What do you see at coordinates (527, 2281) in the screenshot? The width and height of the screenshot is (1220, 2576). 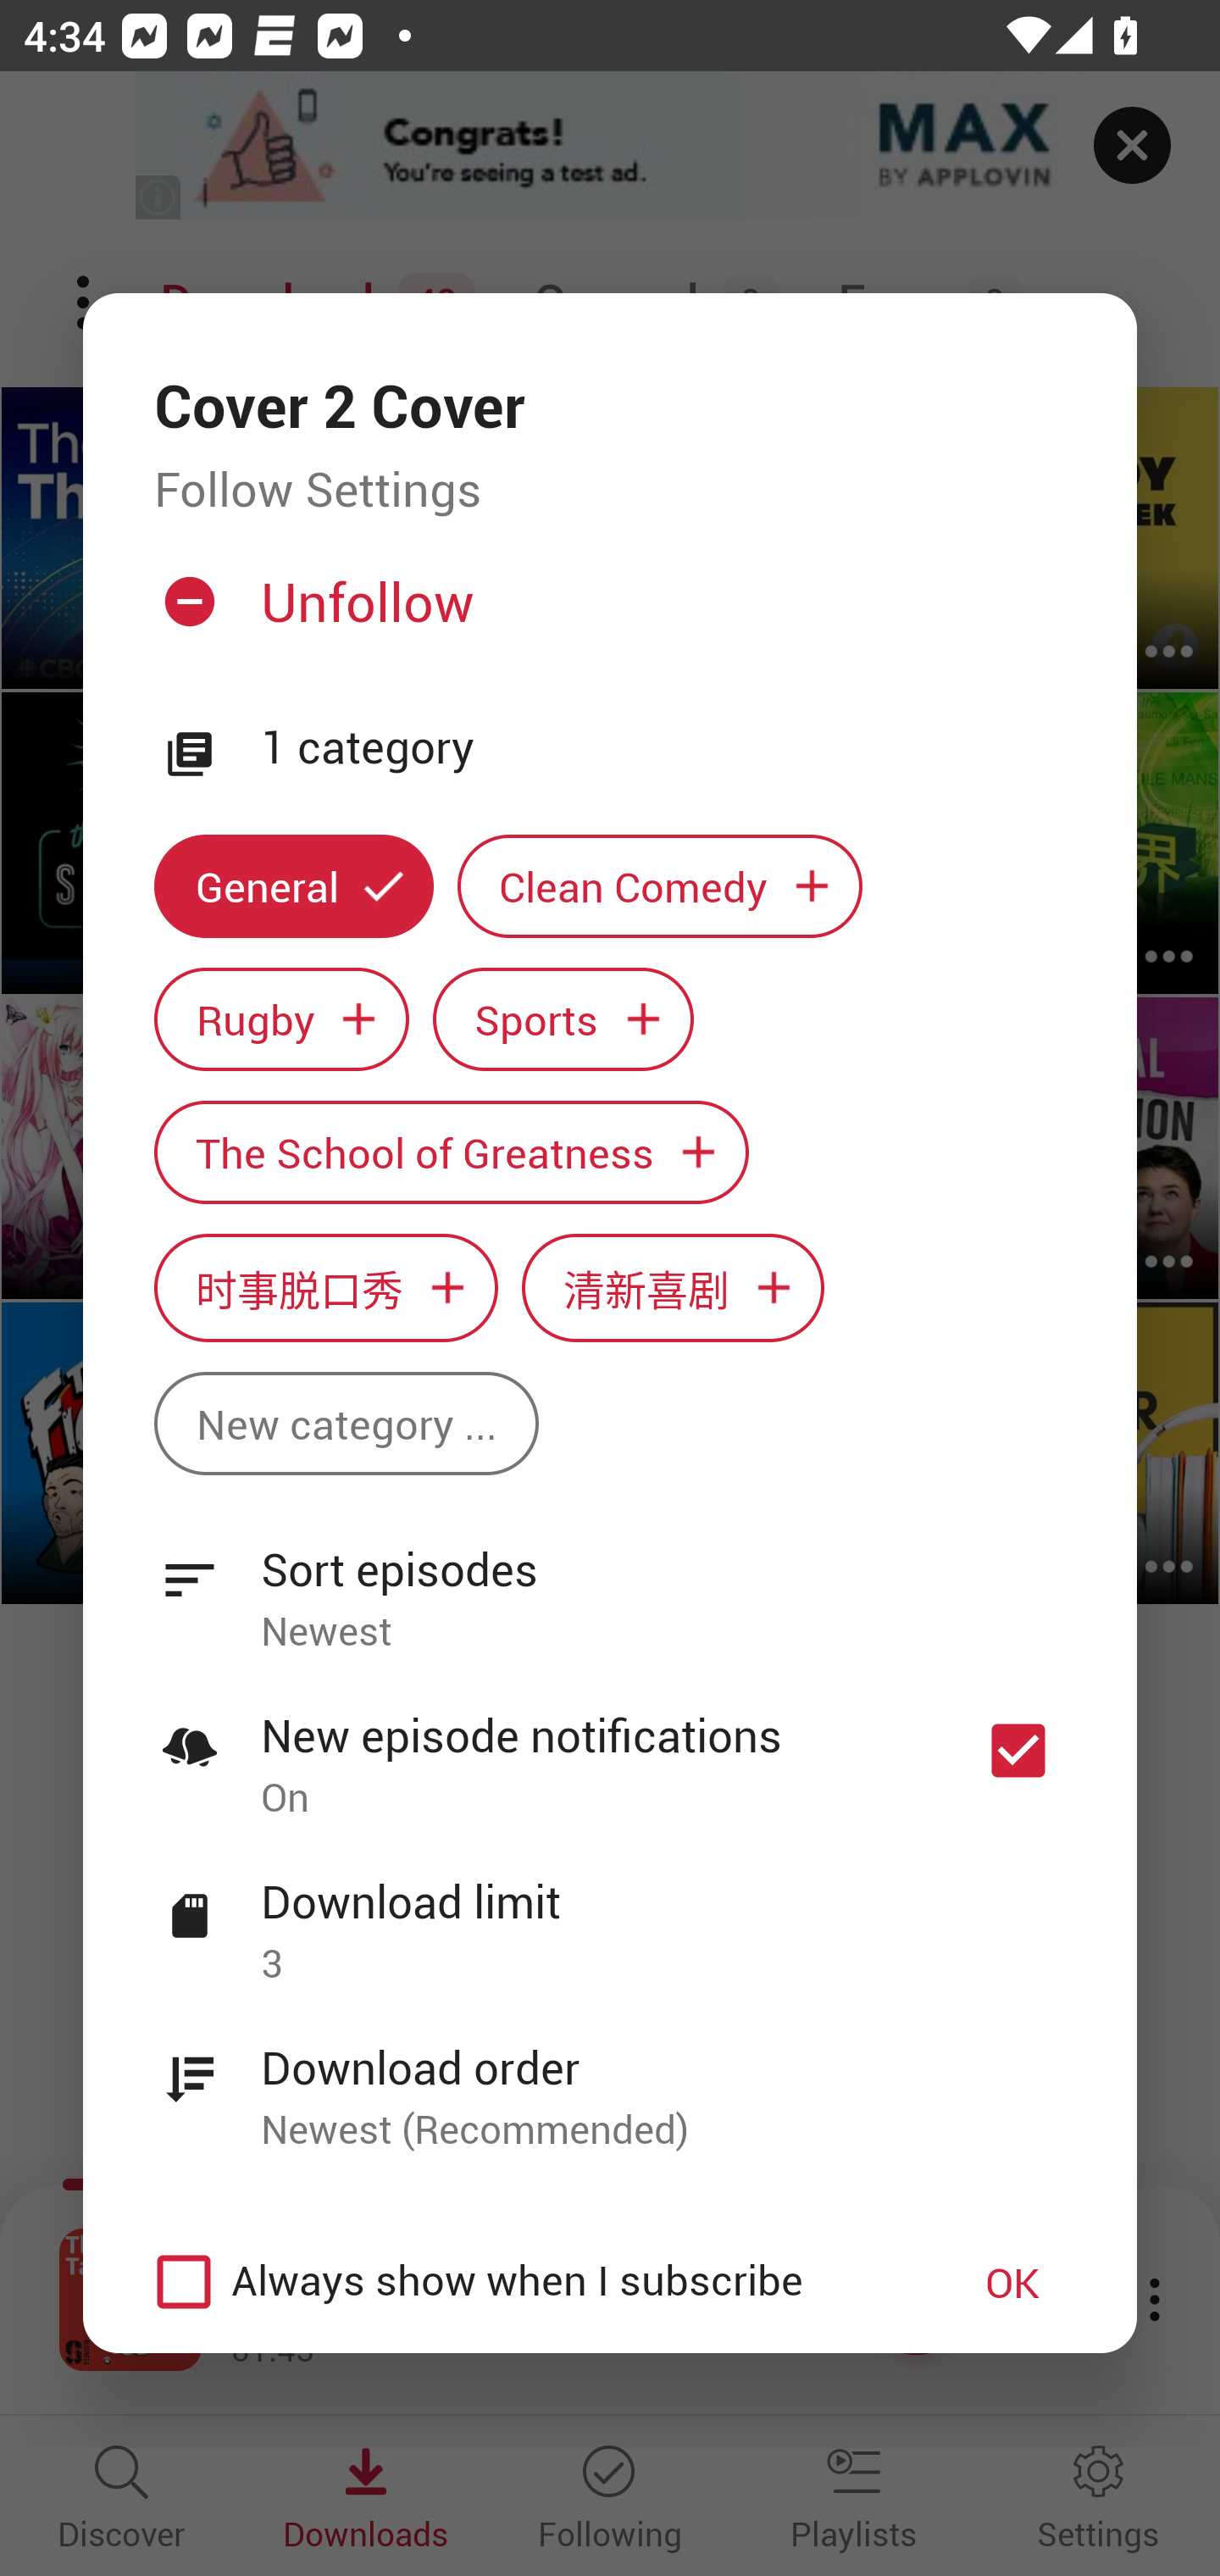 I see `Always show when I subscribe` at bounding box center [527, 2281].